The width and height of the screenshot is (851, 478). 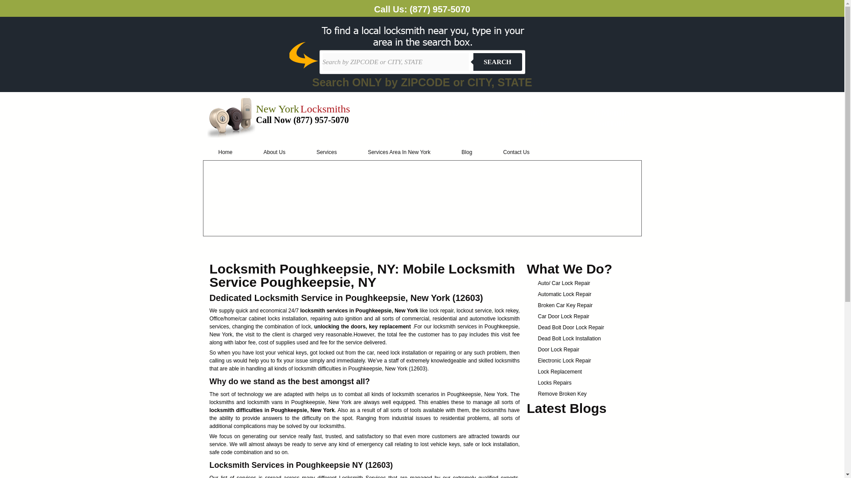 What do you see at coordinates (275, 152) in the screenshot?
I see `About Us` at bounding box center [275, 152].